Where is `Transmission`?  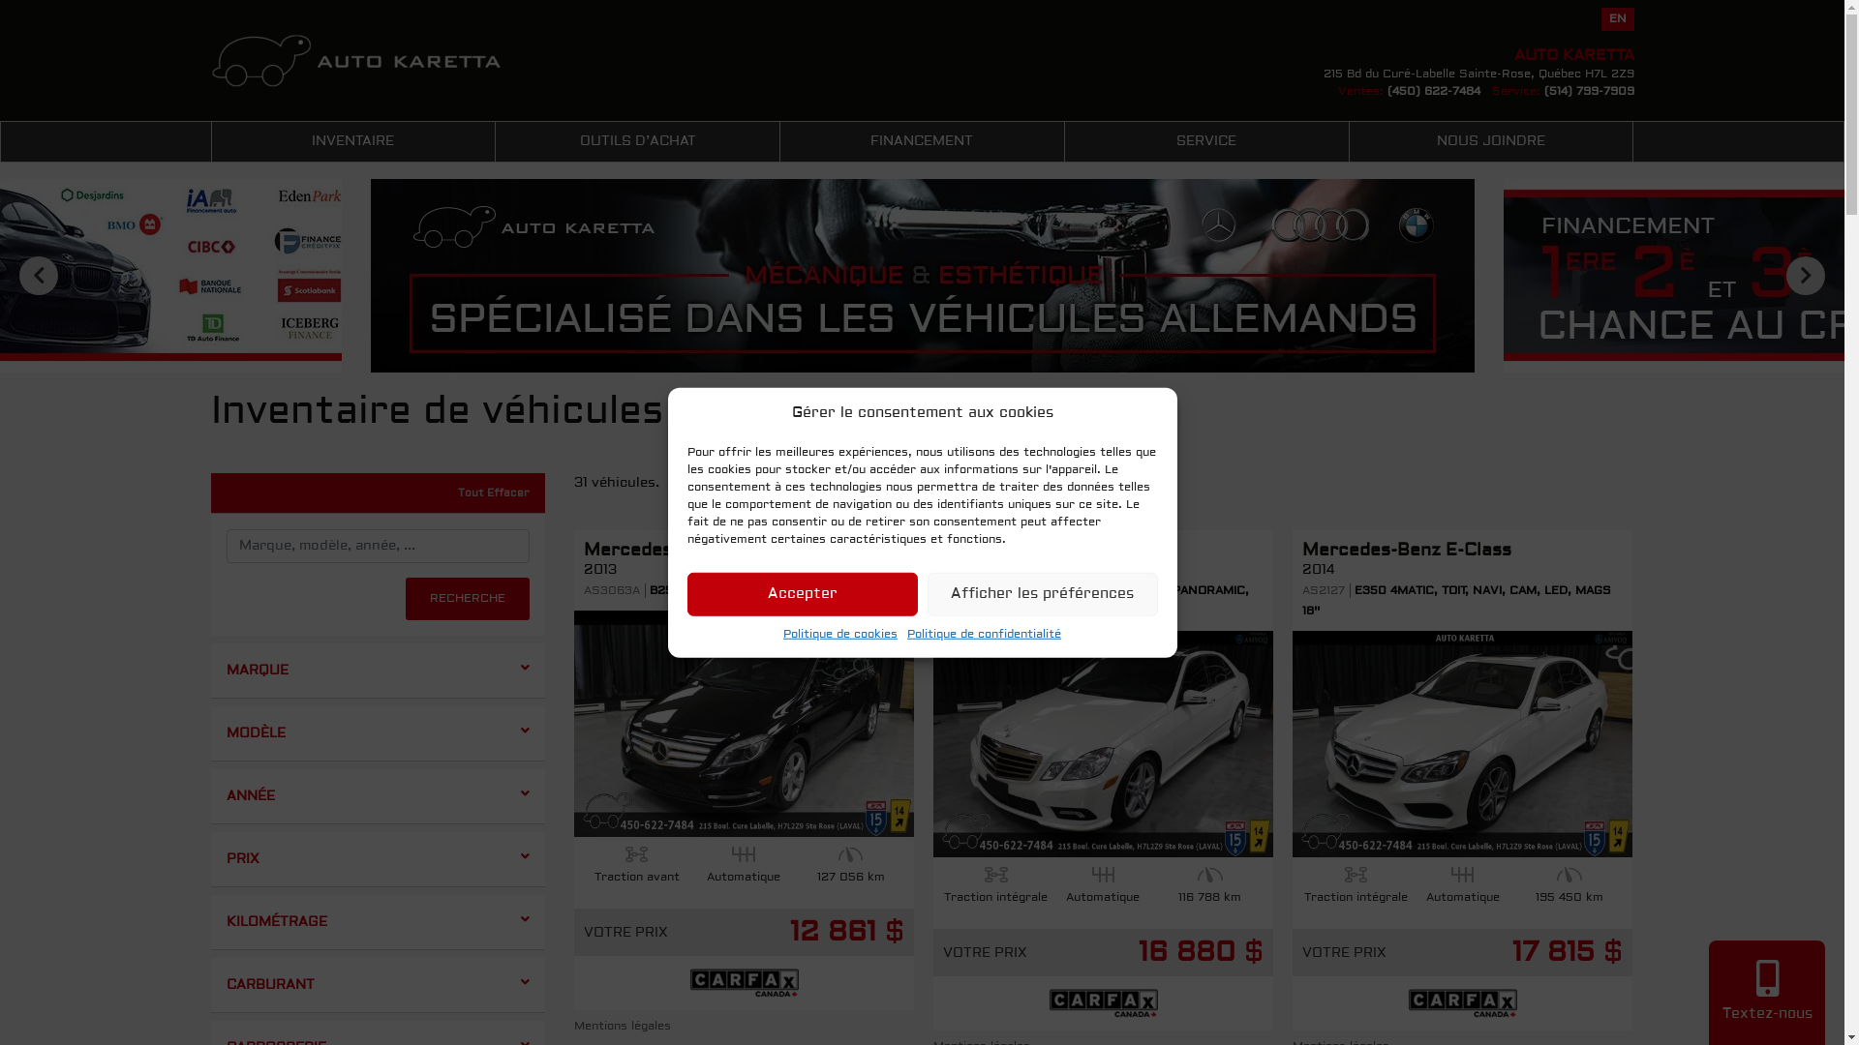
Transmission is located at coordinates (1463, 875).